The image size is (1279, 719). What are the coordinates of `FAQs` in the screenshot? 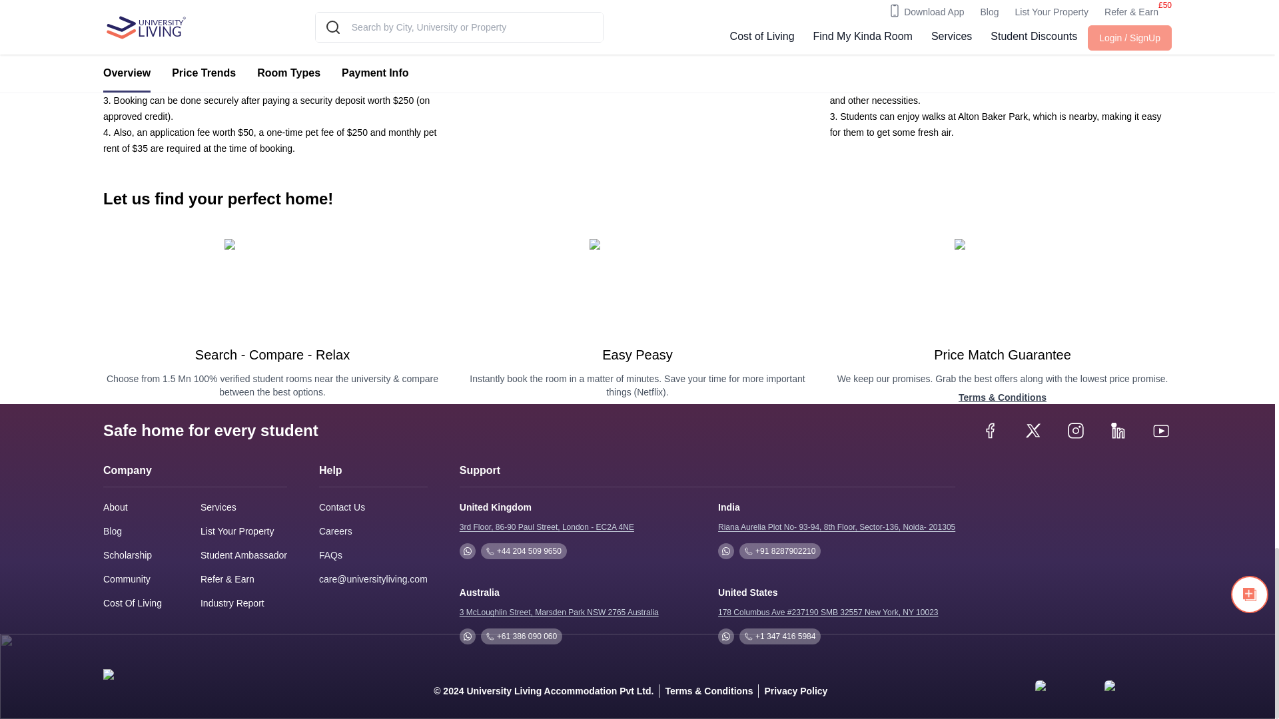 It's located at (330, 555).